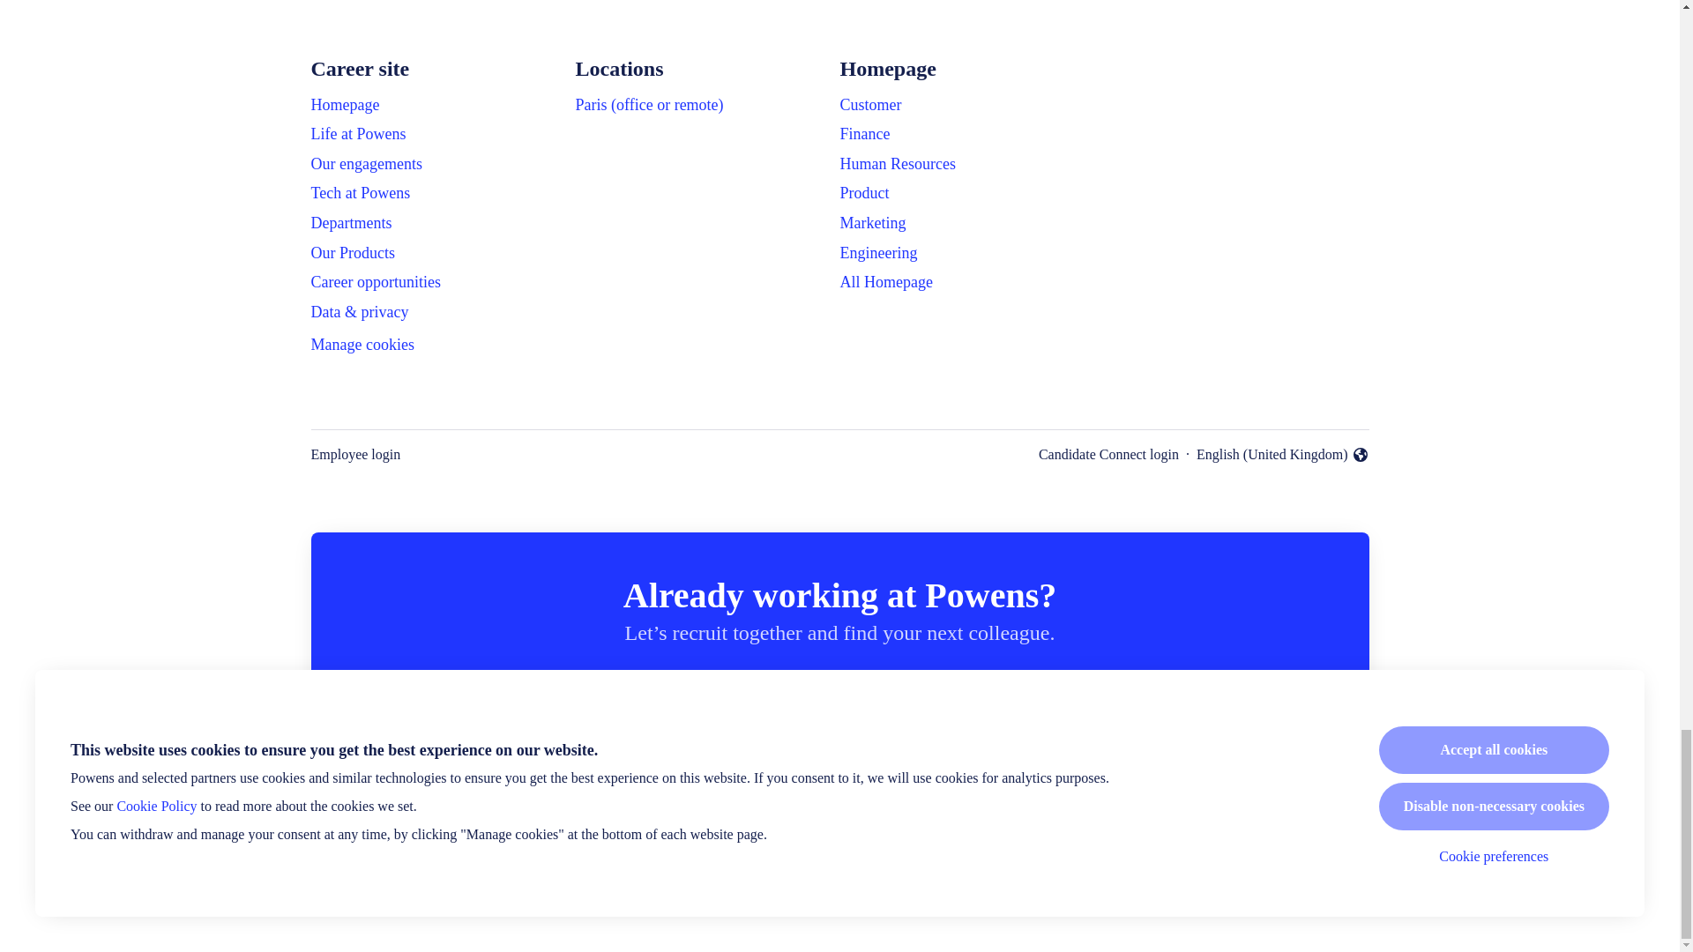  What do you see at coordinates (897, 163) in the screenshot?
I see `Human Resources` at bounding box center [897, 163].